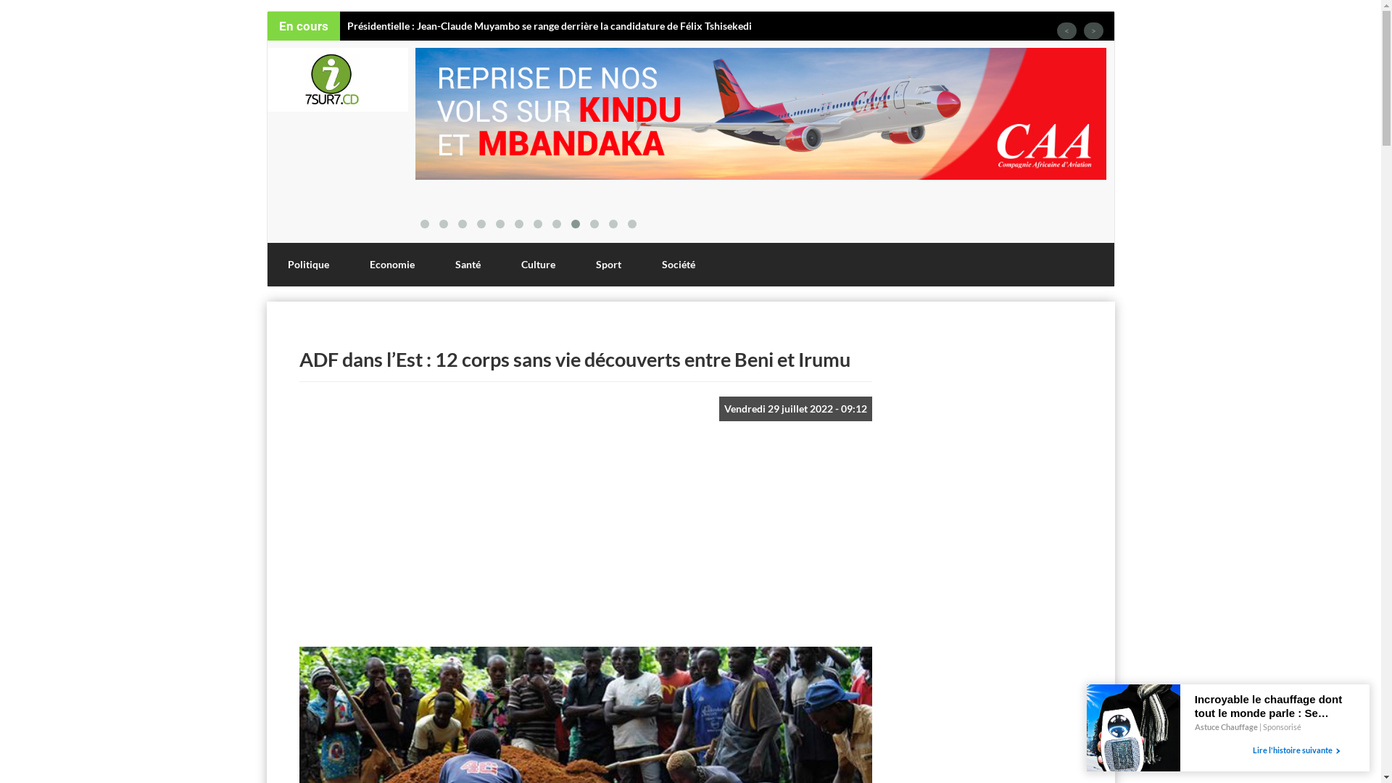 This screenshot has height=783, width=1392. Describe the element at coordinates (984, 563) in the screenshot. I see `Advertisement` at that location.